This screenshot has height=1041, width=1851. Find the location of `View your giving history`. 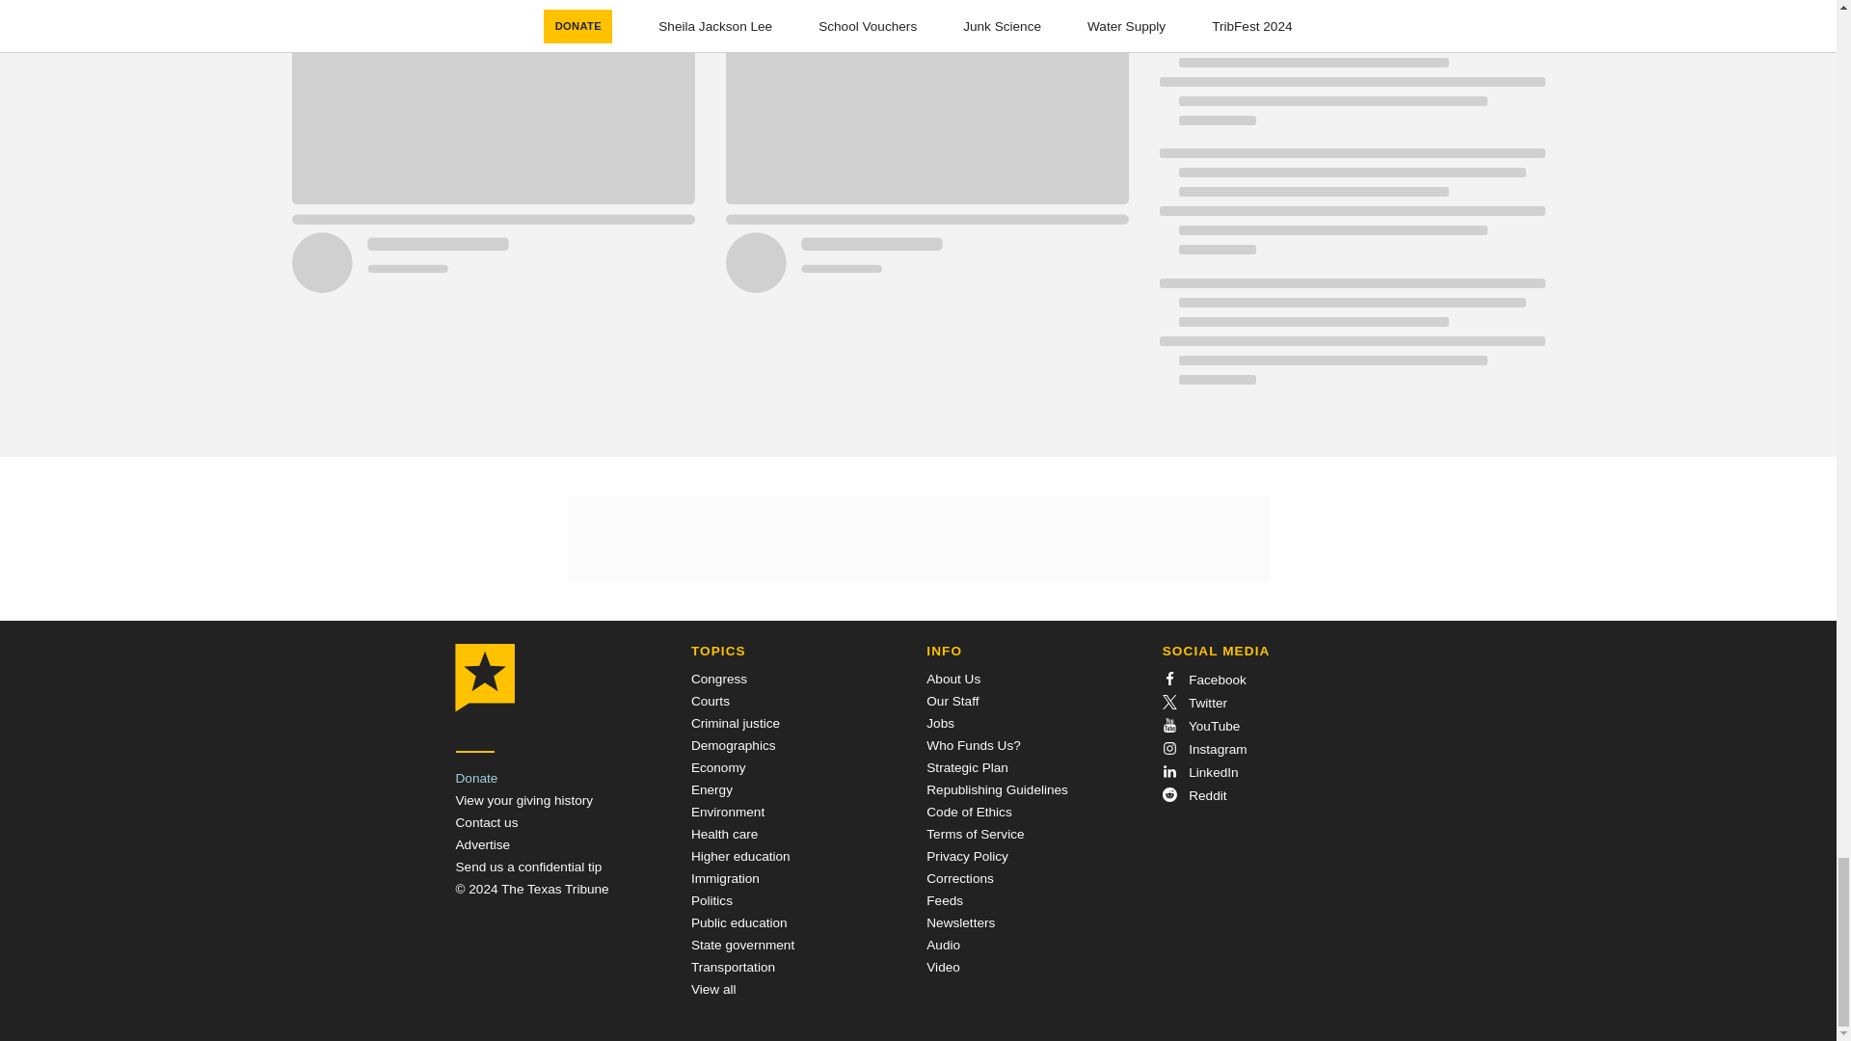

View your giving history is located at coordinates (523, 800).